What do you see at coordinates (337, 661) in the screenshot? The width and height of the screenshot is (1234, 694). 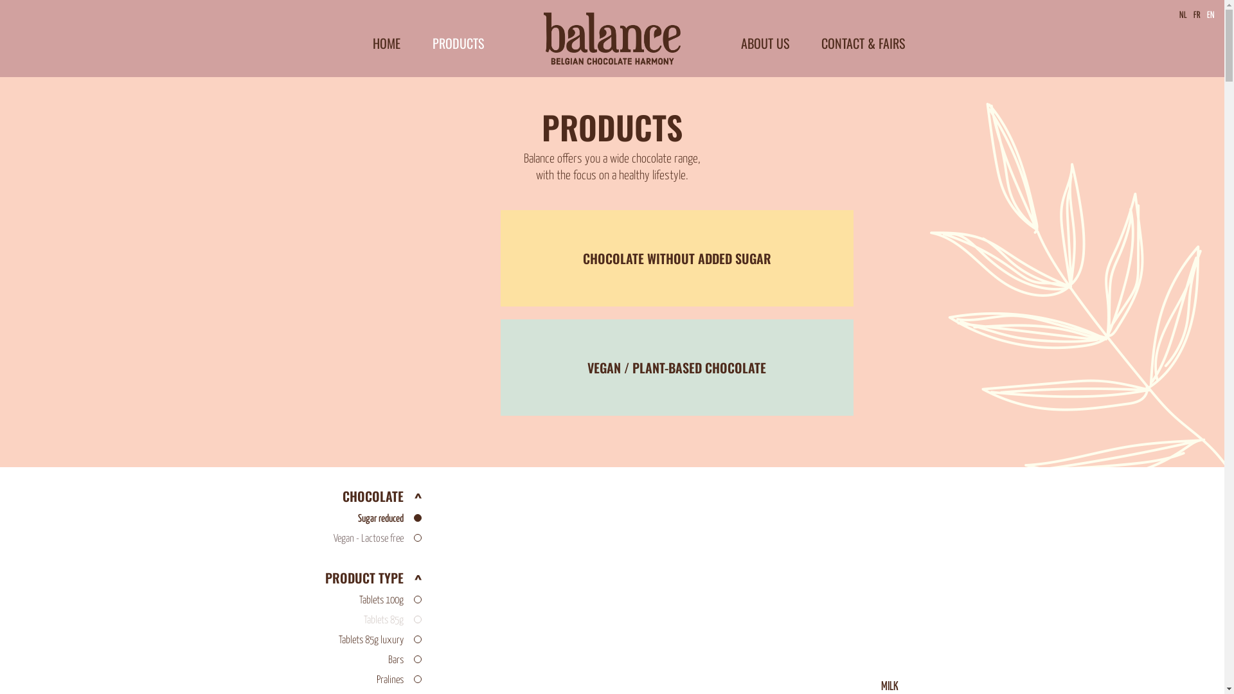 I see `Bars` at bounding box center [337, 661].